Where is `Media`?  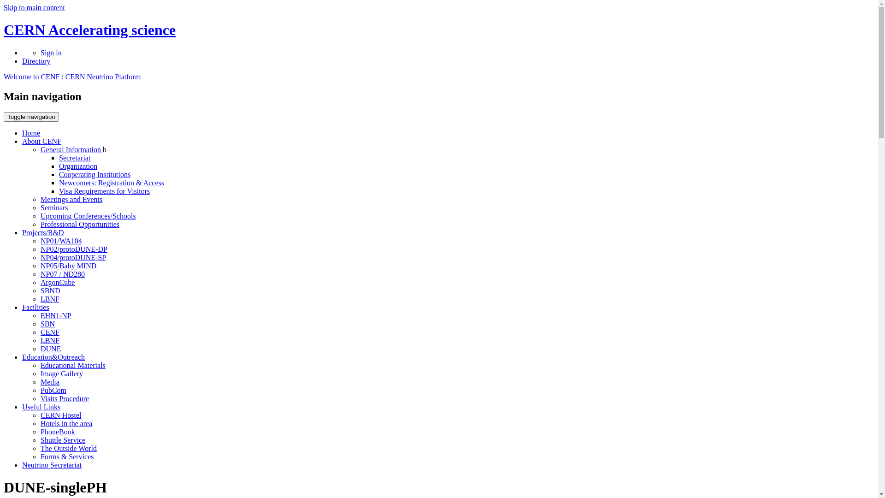 Media is located at coordinates (50, 382).